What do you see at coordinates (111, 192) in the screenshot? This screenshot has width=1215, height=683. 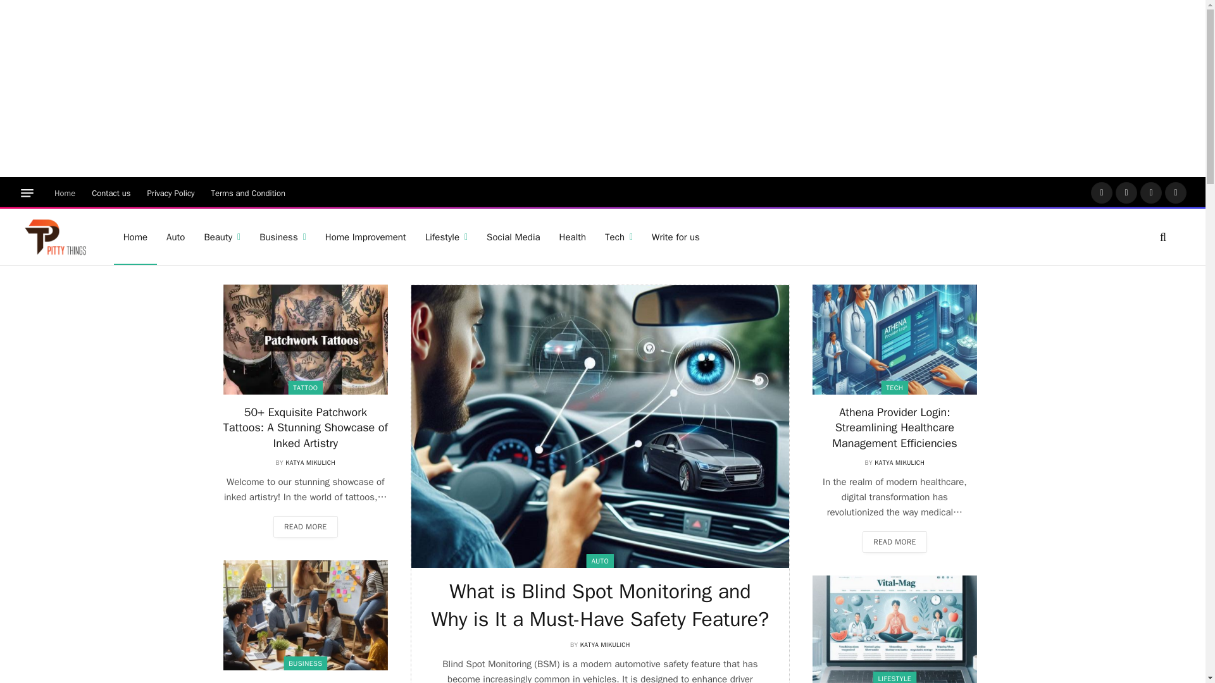 I see `Contact us` at bounding box center [111, 192].